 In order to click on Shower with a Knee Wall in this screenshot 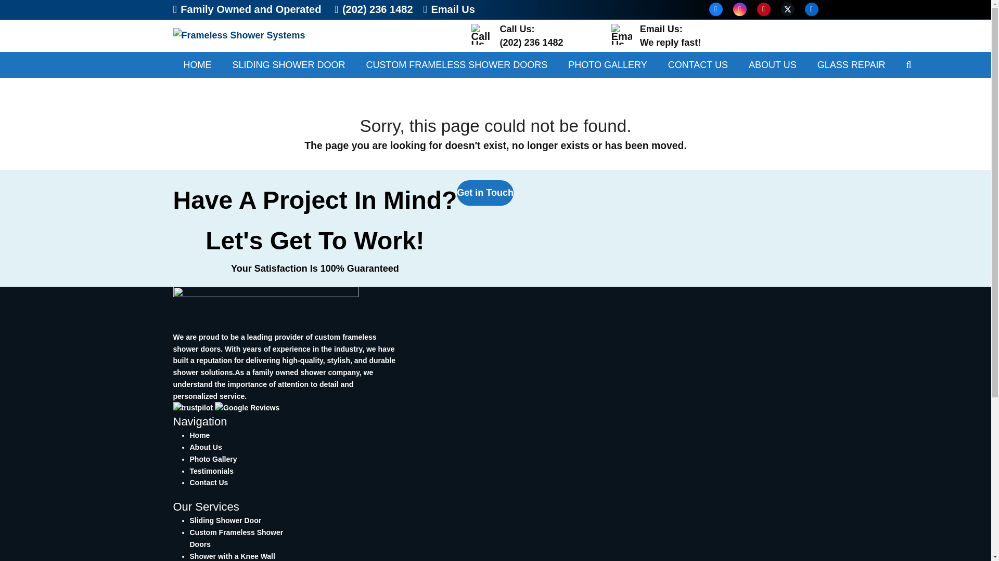, I will do `click(232, 556)`.